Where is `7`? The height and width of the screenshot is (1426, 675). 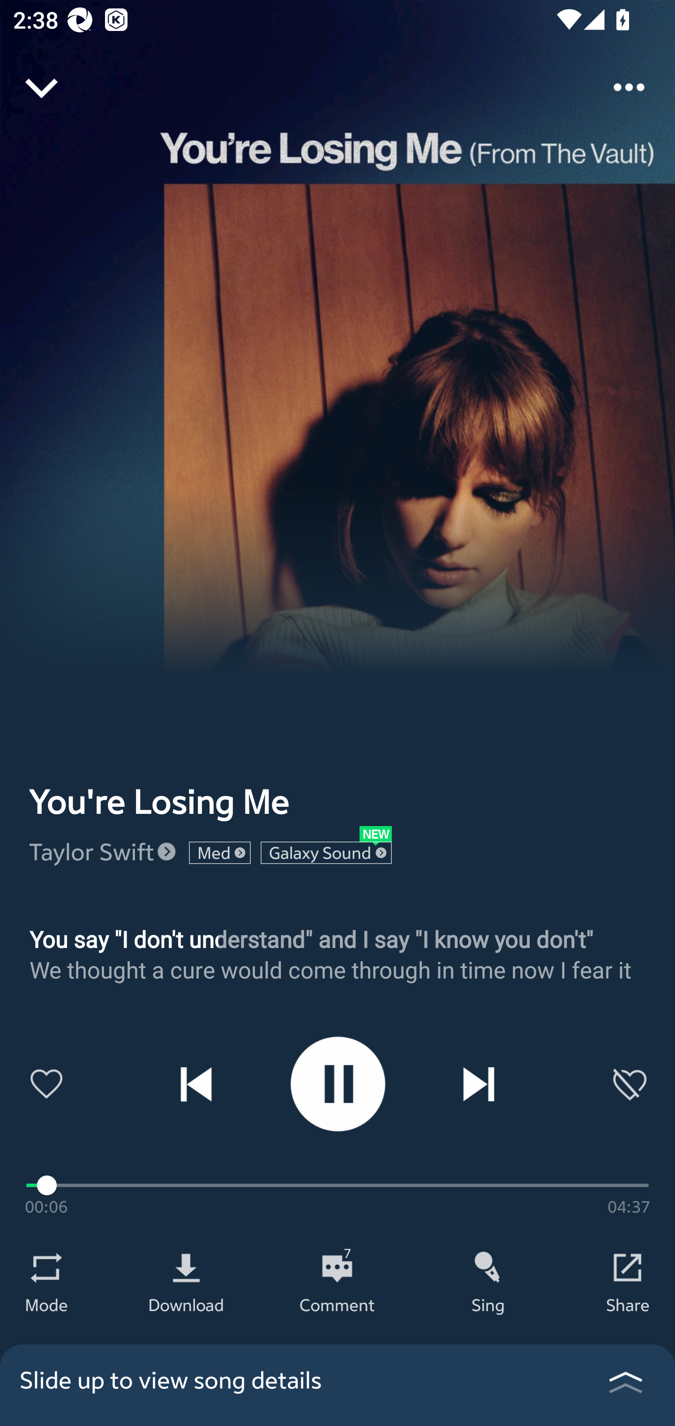
7 is located at coordinates (337, 1267).